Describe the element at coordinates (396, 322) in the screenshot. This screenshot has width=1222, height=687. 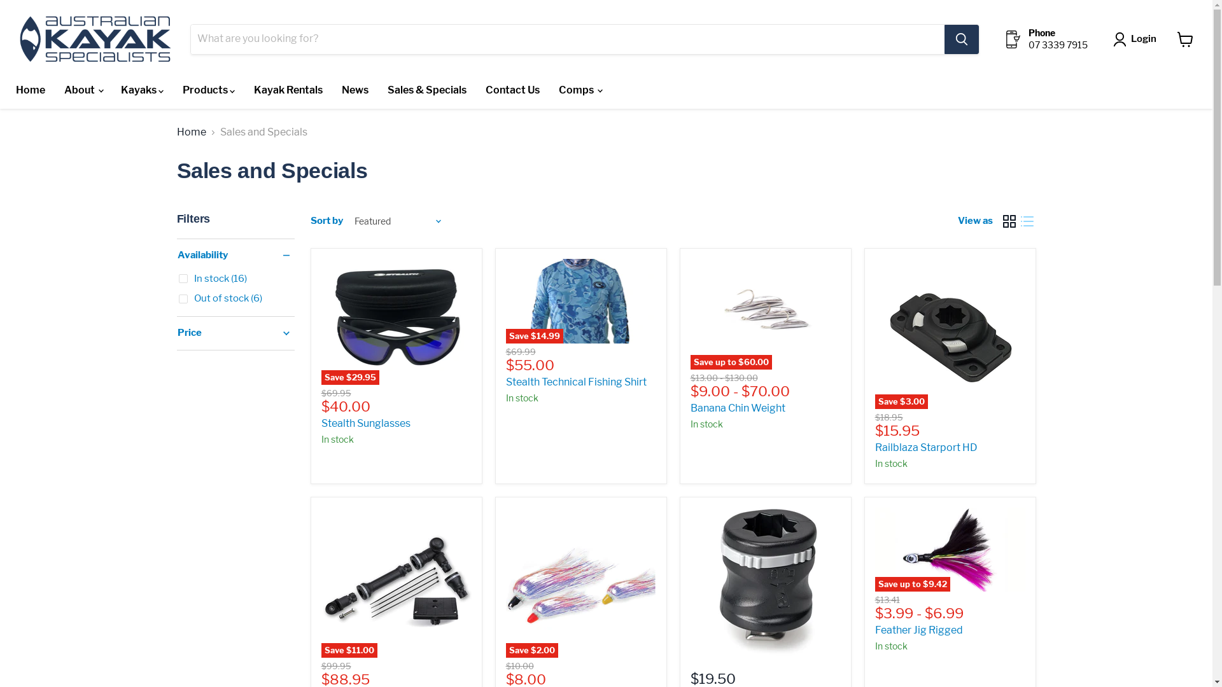
I see `Save $29.95` at that location.